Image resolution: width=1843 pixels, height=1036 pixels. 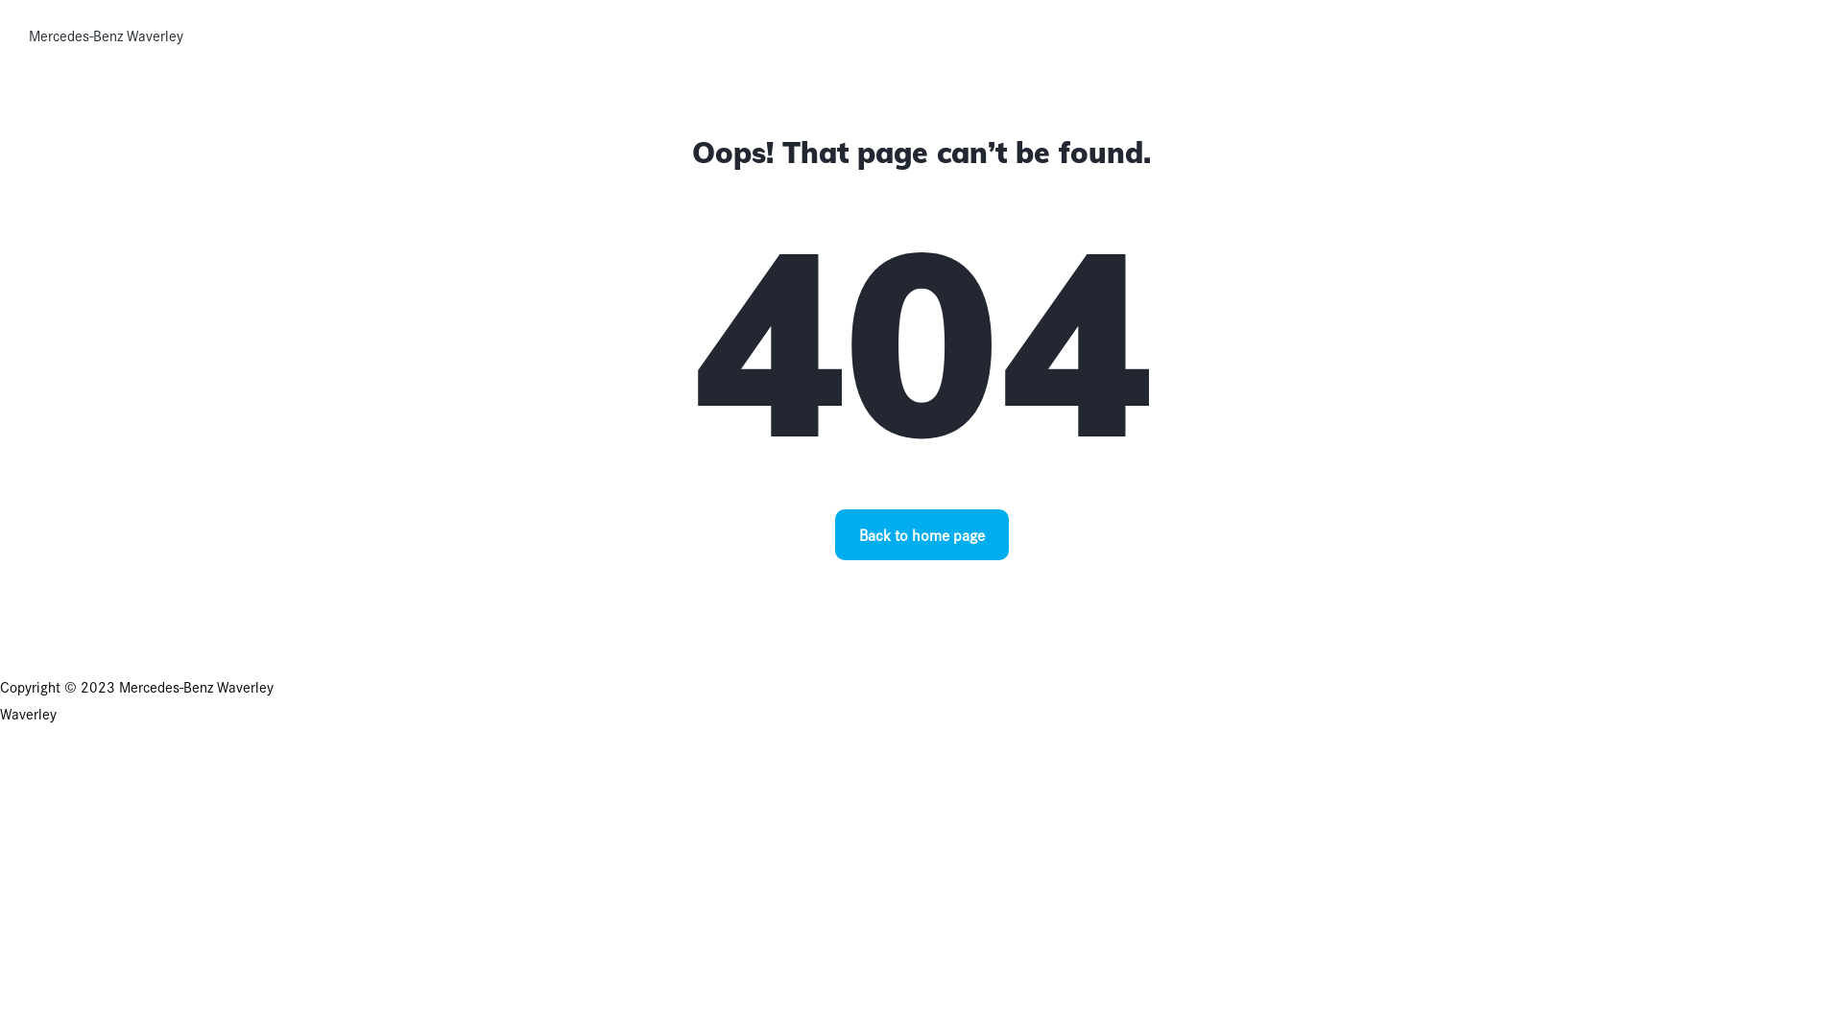 I want to click on Mercedes-Benz Waverley, so click(x=106, y=35).